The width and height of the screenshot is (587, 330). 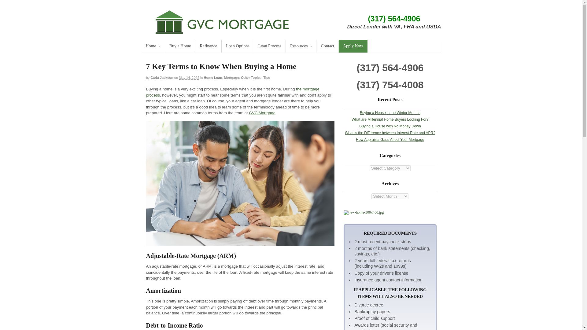 What do you see at coordinates (238, 46) in the screenshot?
I see `Loan Options` at bounding box center [238, 46].